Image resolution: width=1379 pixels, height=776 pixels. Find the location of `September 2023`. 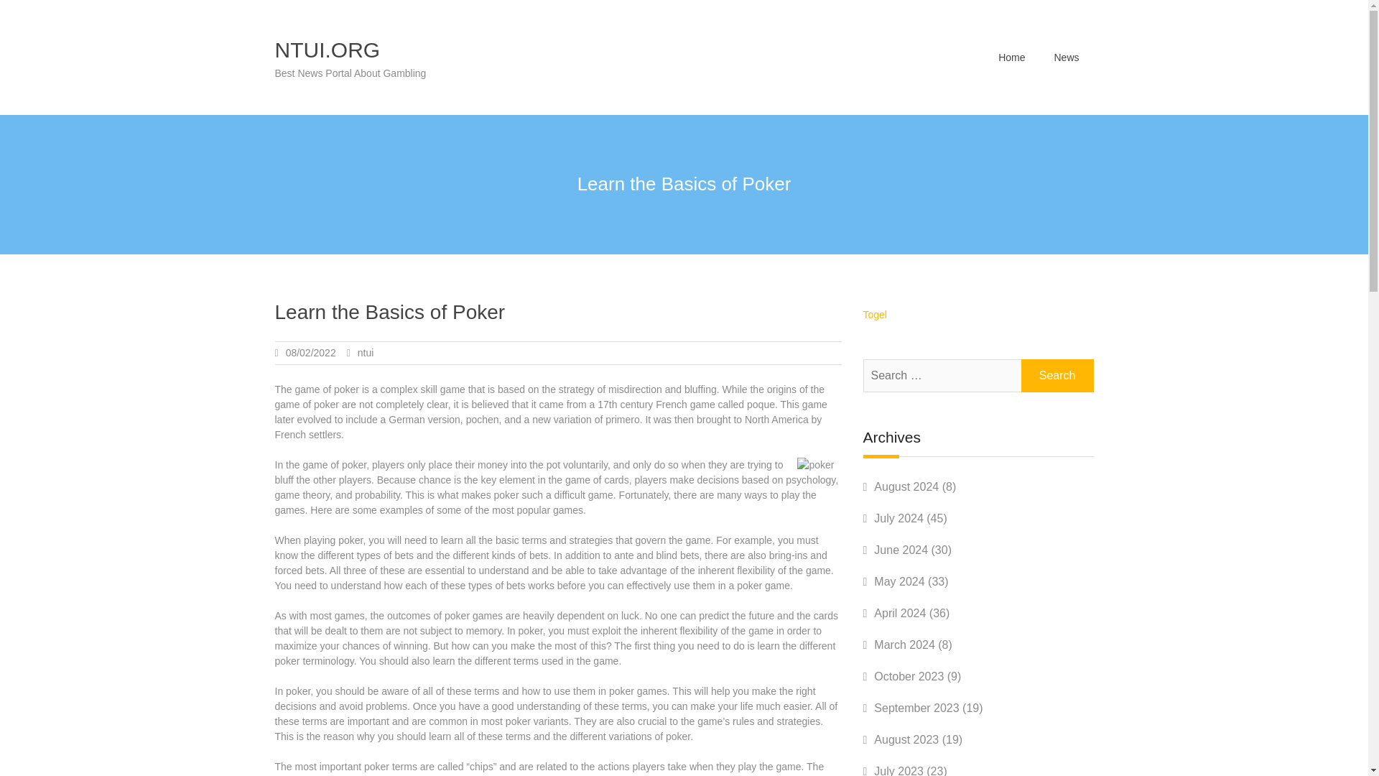

September 2023 is located at coordinates (916, 708).